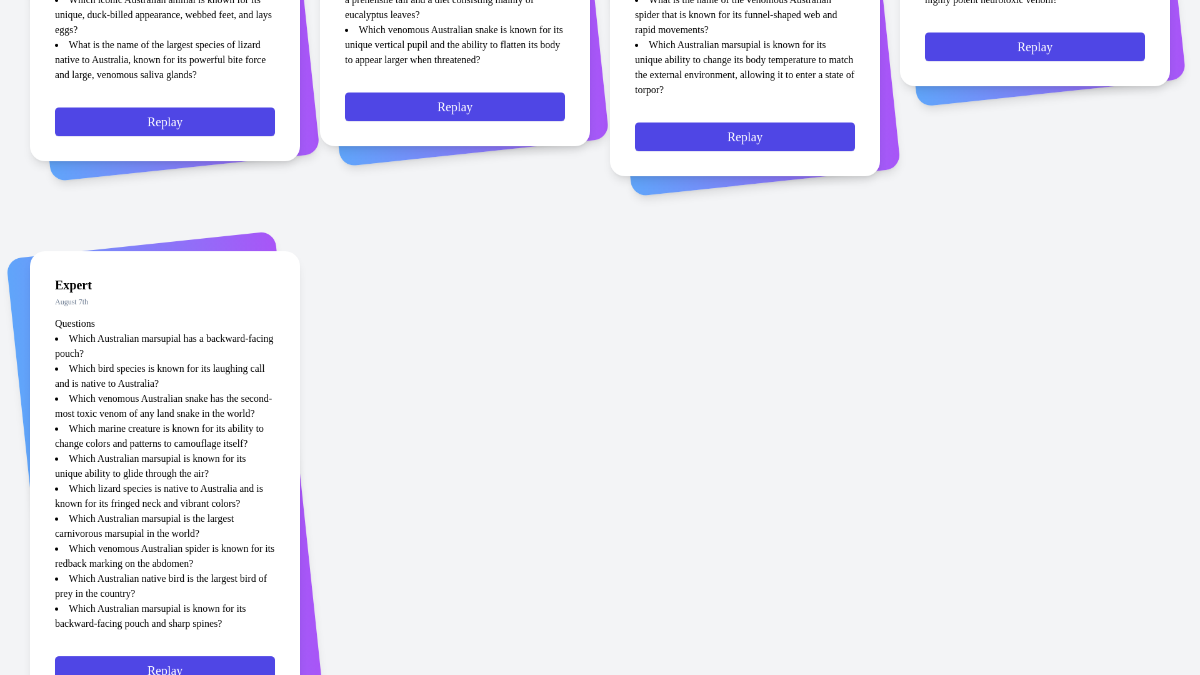 This screenshot has width=1200, height=675. Describe the element at coordinates (1035, 52) in the screenshot. I see `Replay` at that location.